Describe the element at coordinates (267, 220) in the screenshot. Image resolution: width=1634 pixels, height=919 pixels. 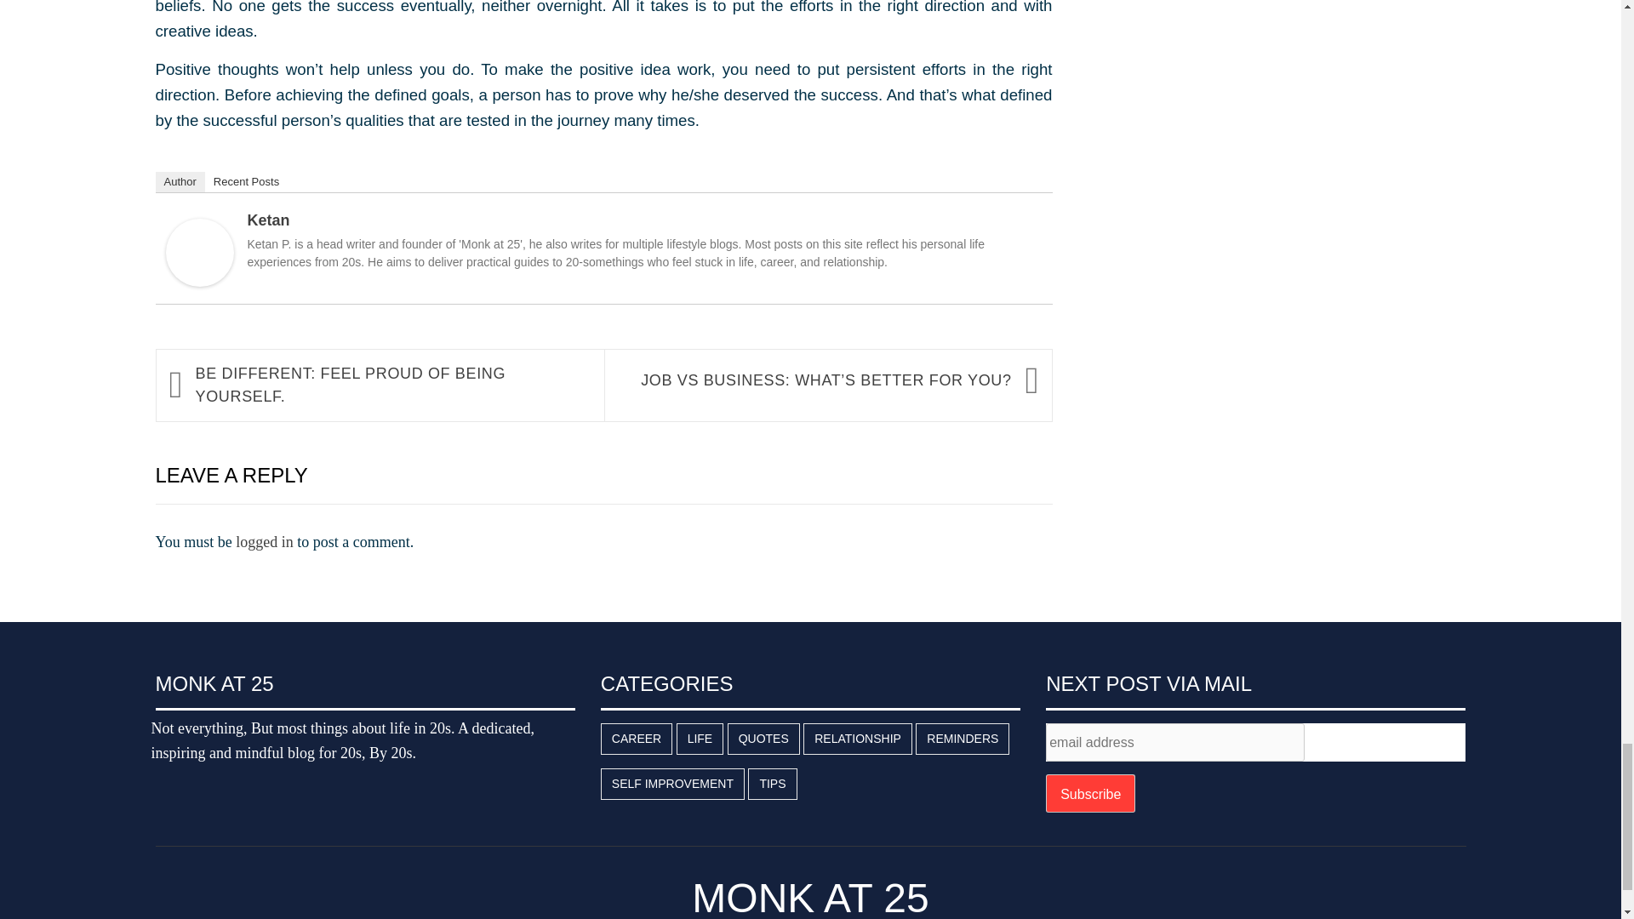
I see `Ketan` at that location.